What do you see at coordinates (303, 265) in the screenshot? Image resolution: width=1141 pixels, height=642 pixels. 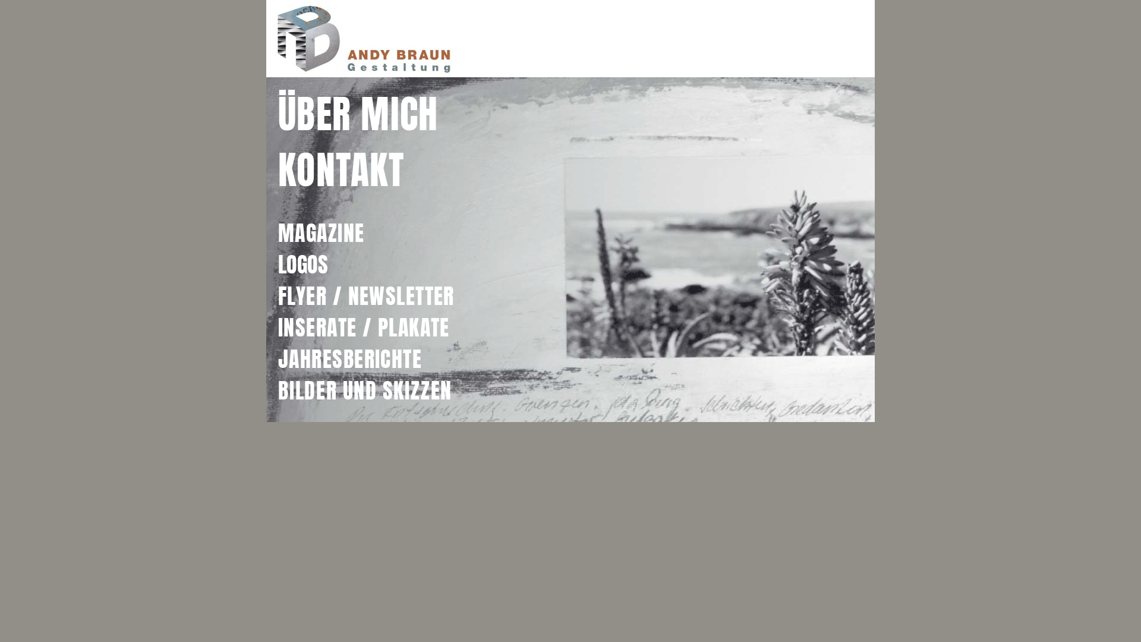 I see `LOGOS` at bounding box center [303, 265].